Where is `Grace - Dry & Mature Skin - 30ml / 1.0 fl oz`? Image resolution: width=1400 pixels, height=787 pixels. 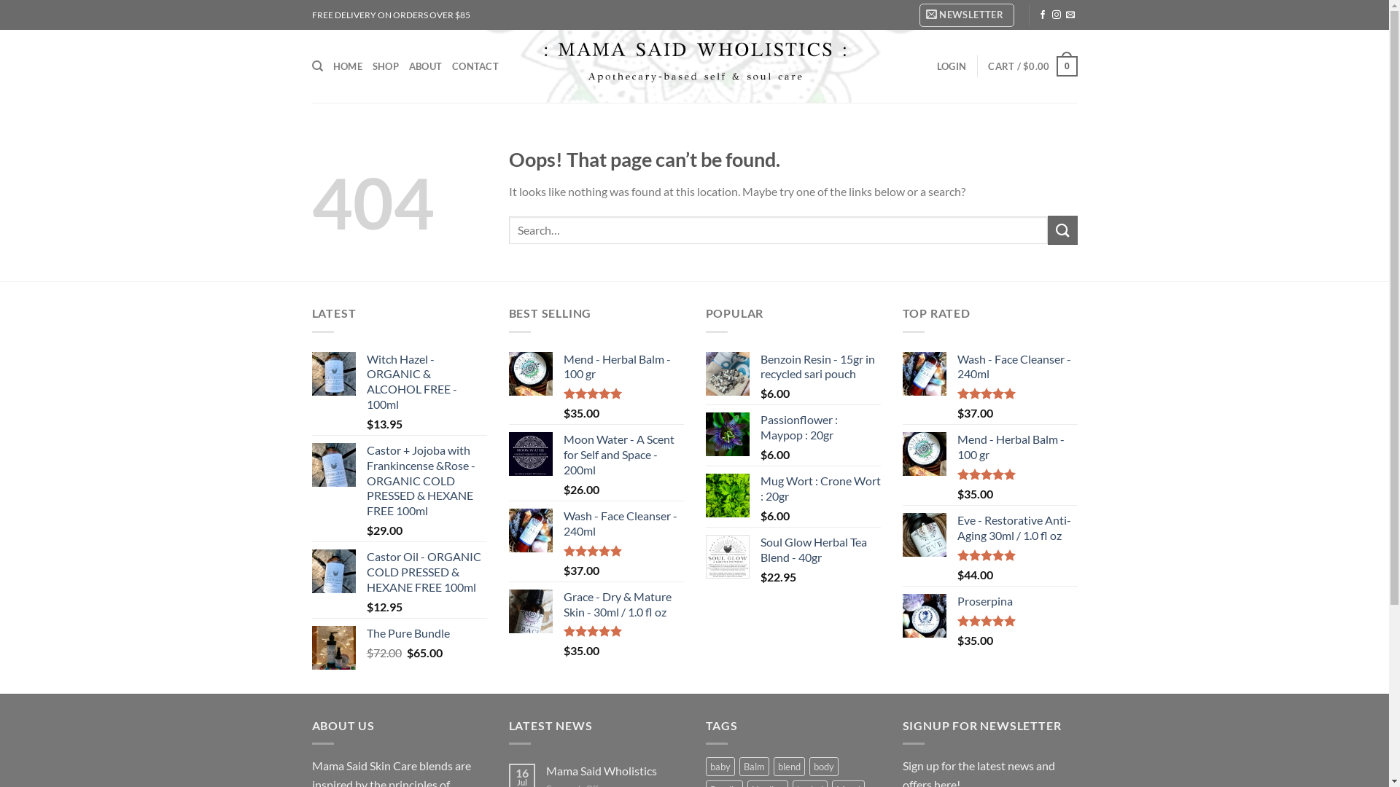
Grace - Dry & Mature Skin - 30ml / 1.0 fl oz is located at coordinates (623, 605).